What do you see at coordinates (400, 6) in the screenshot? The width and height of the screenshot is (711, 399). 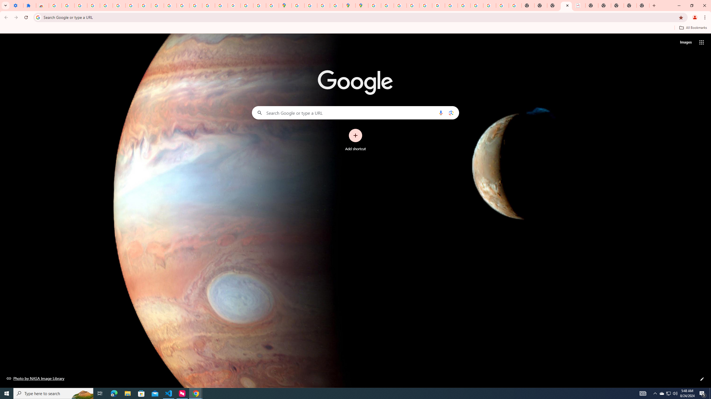 I see `Privacy Help Center - Policies Help` at bounding box center [400, 6].